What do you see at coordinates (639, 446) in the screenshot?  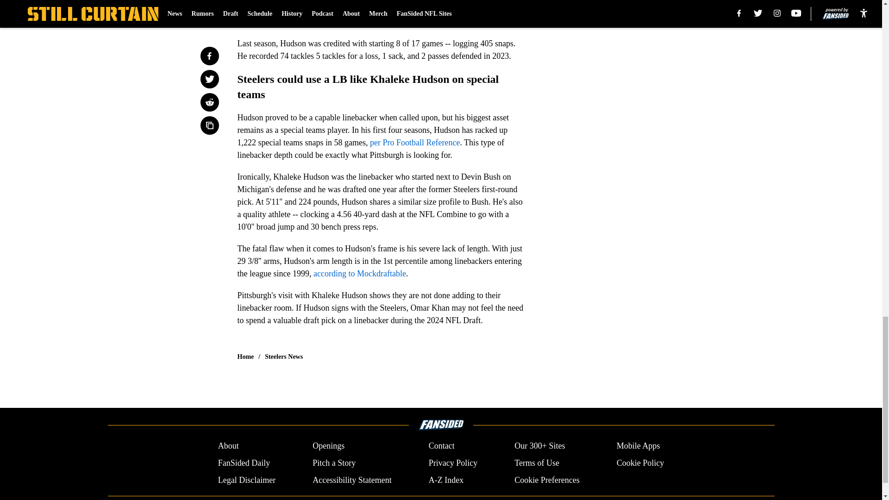 I see `Mobile Apps` at bounding box center [639, 446].